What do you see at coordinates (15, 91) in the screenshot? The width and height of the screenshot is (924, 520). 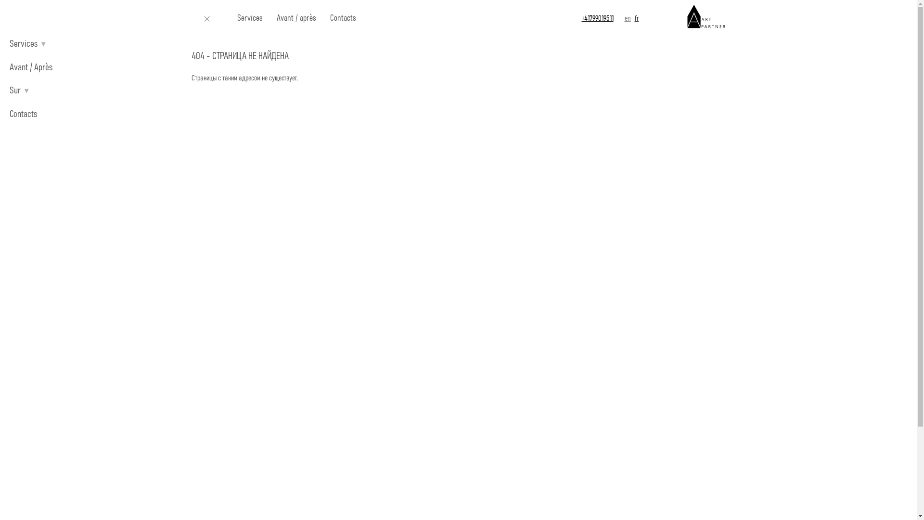 I see `Sur` at bounding box center [15, 91].